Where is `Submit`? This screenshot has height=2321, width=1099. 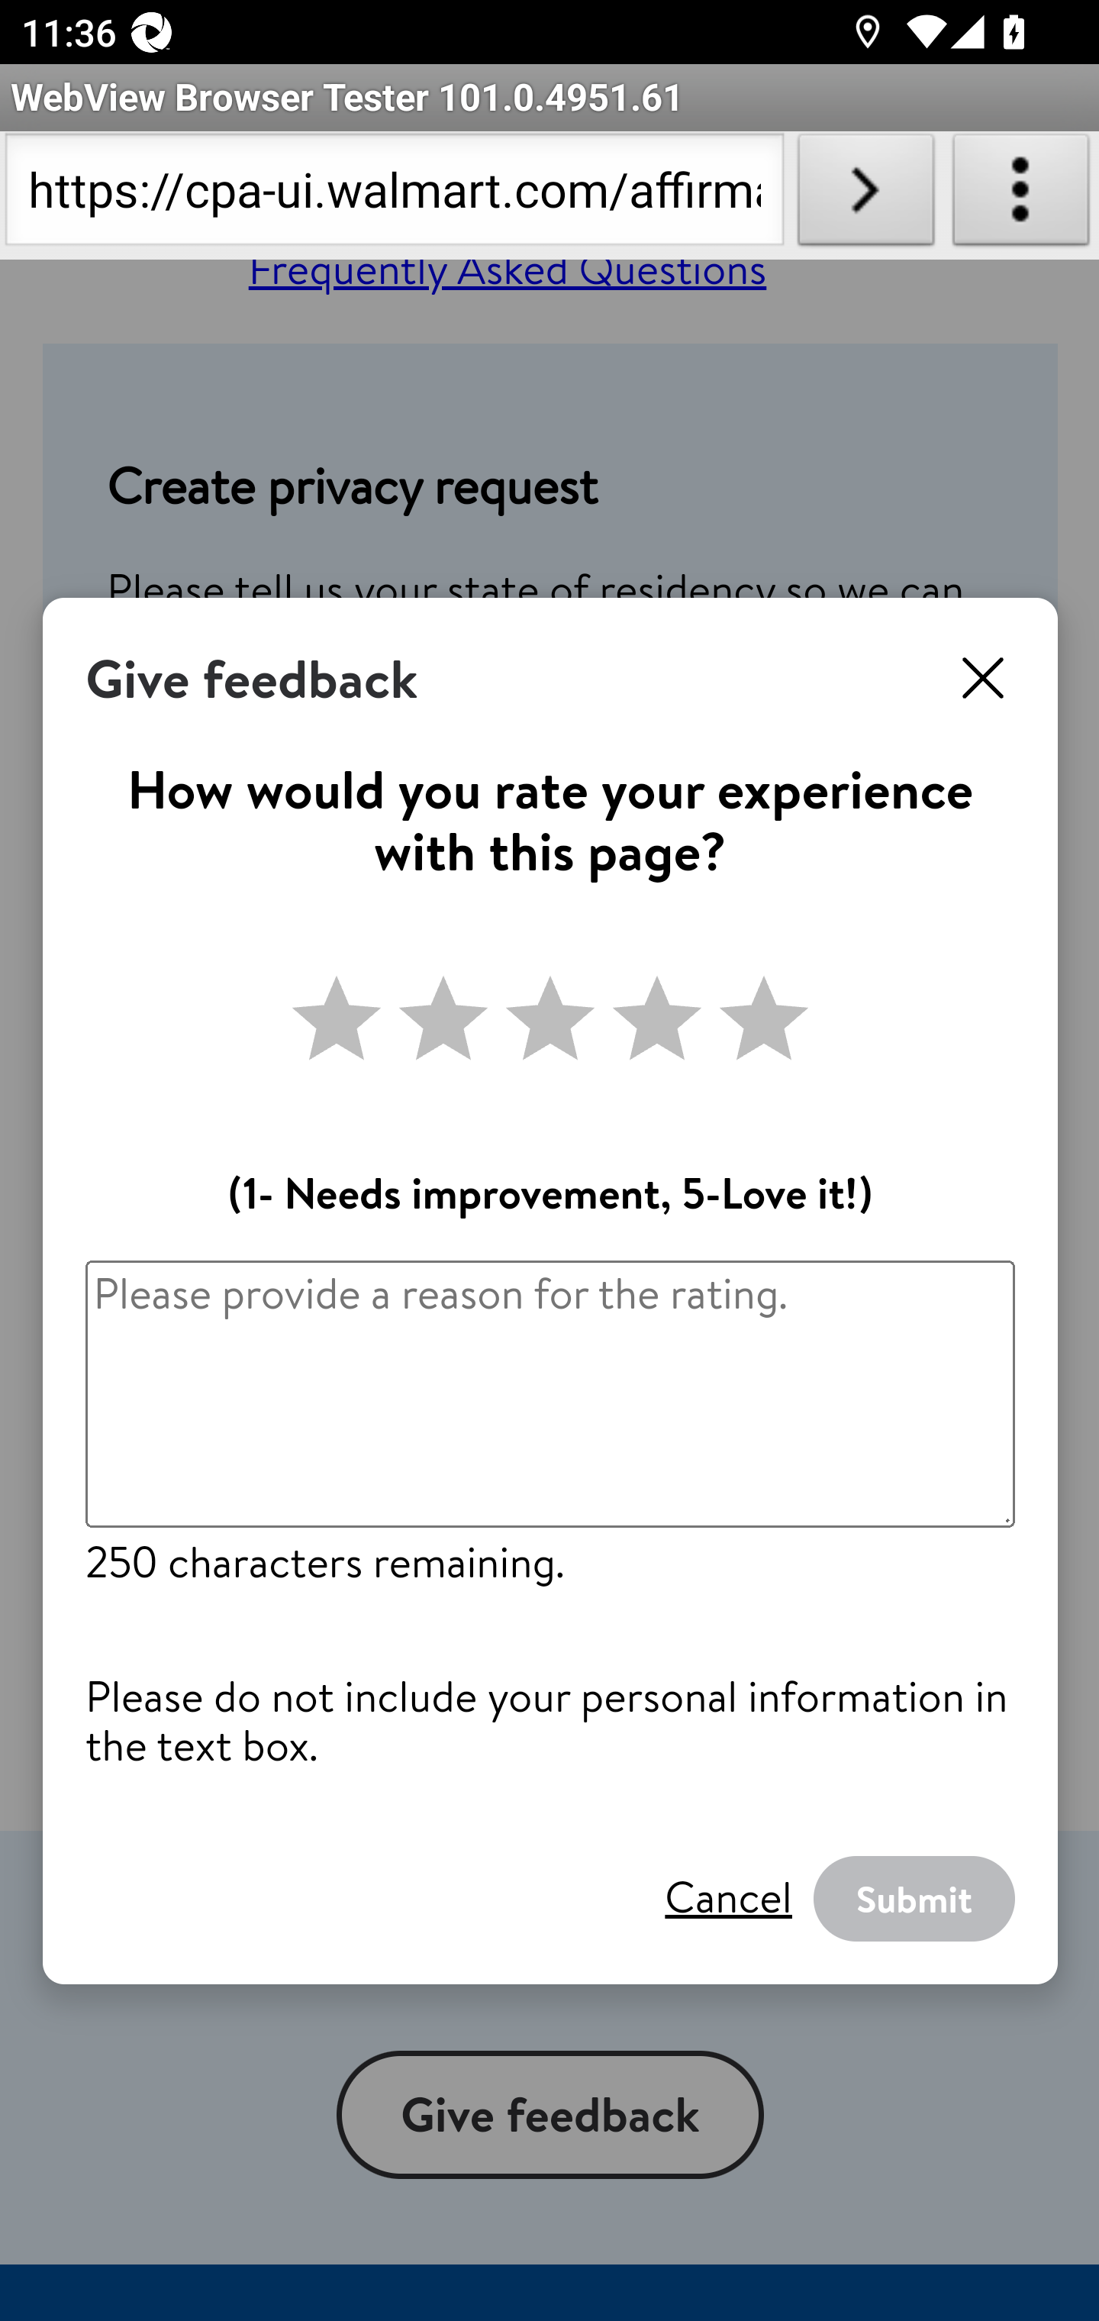
Submit is located at coordinates (914, 1900).